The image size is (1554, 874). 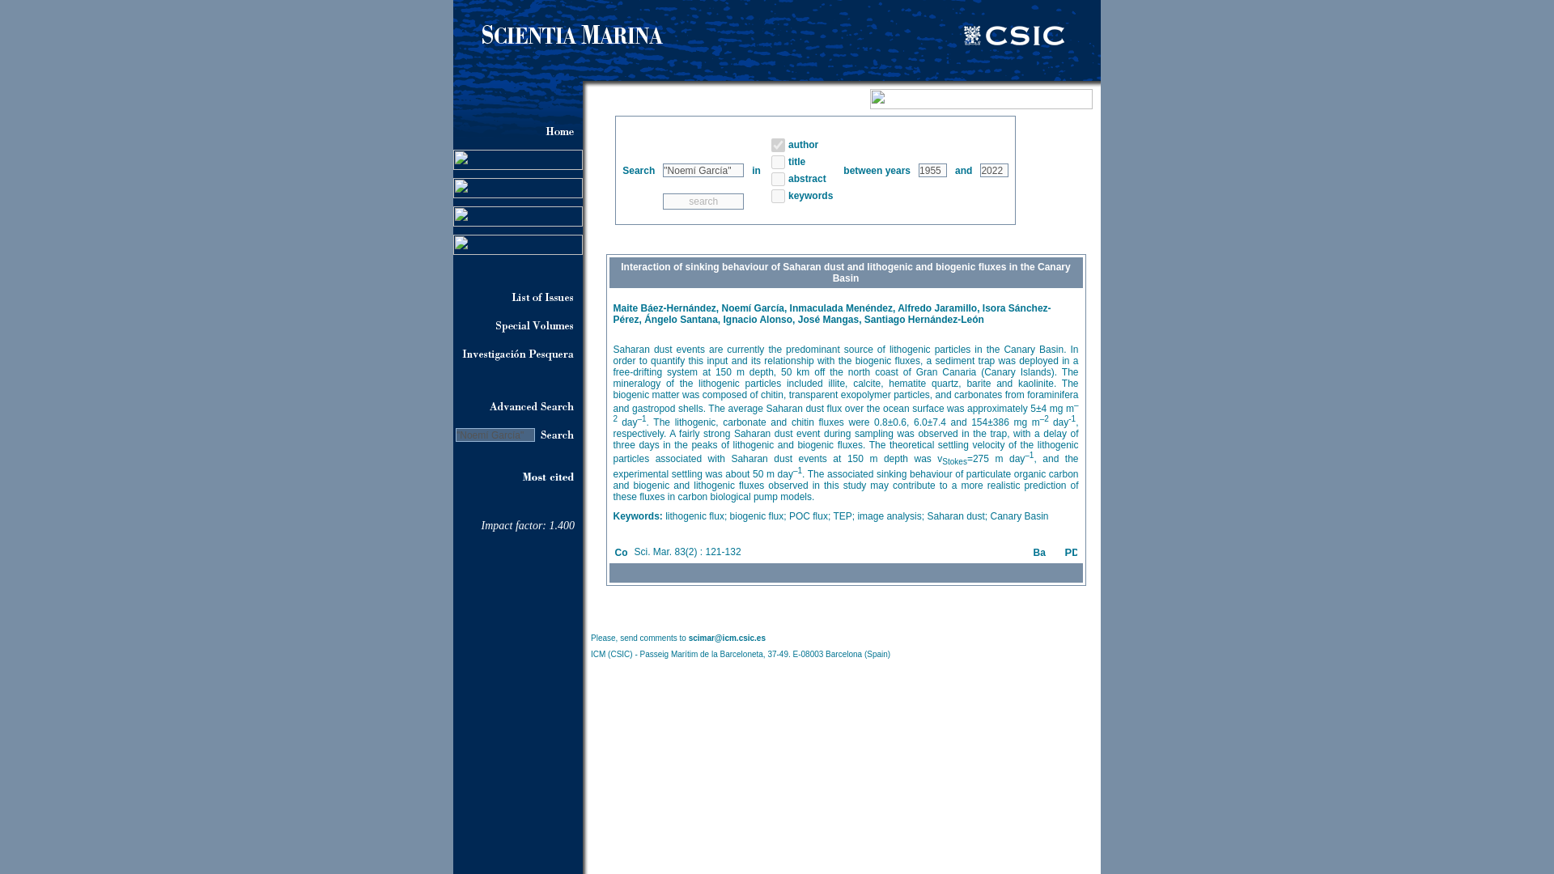 What do you see at coordinates (777, 196) in the screenshot?
I see `1` at bounding box center [777, 196].